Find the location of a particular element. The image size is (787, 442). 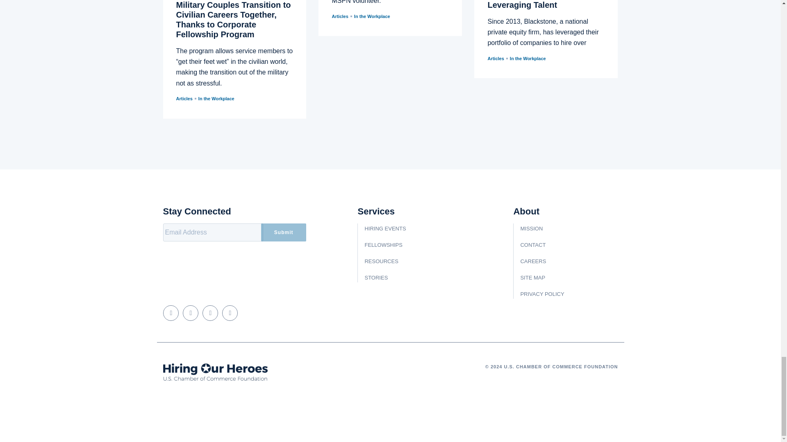

SITE MAP is located at coordinates (533, 277).